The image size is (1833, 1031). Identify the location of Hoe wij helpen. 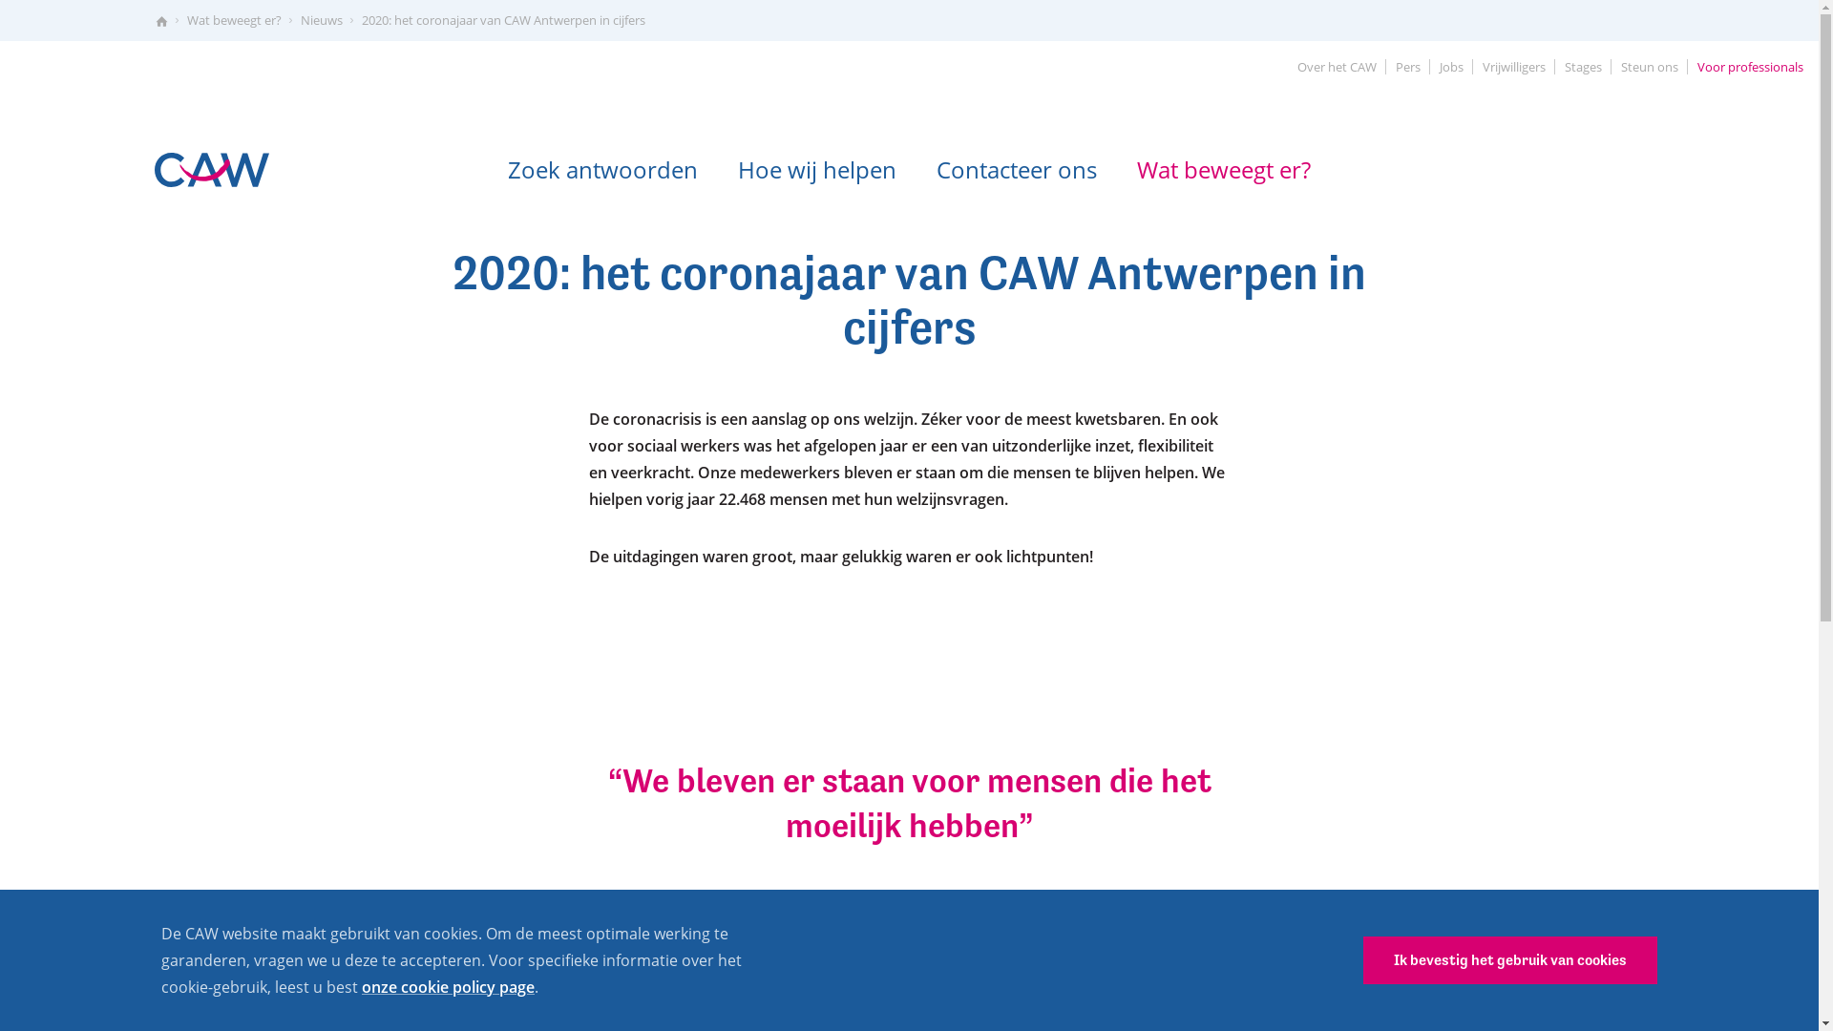
(817, 168).